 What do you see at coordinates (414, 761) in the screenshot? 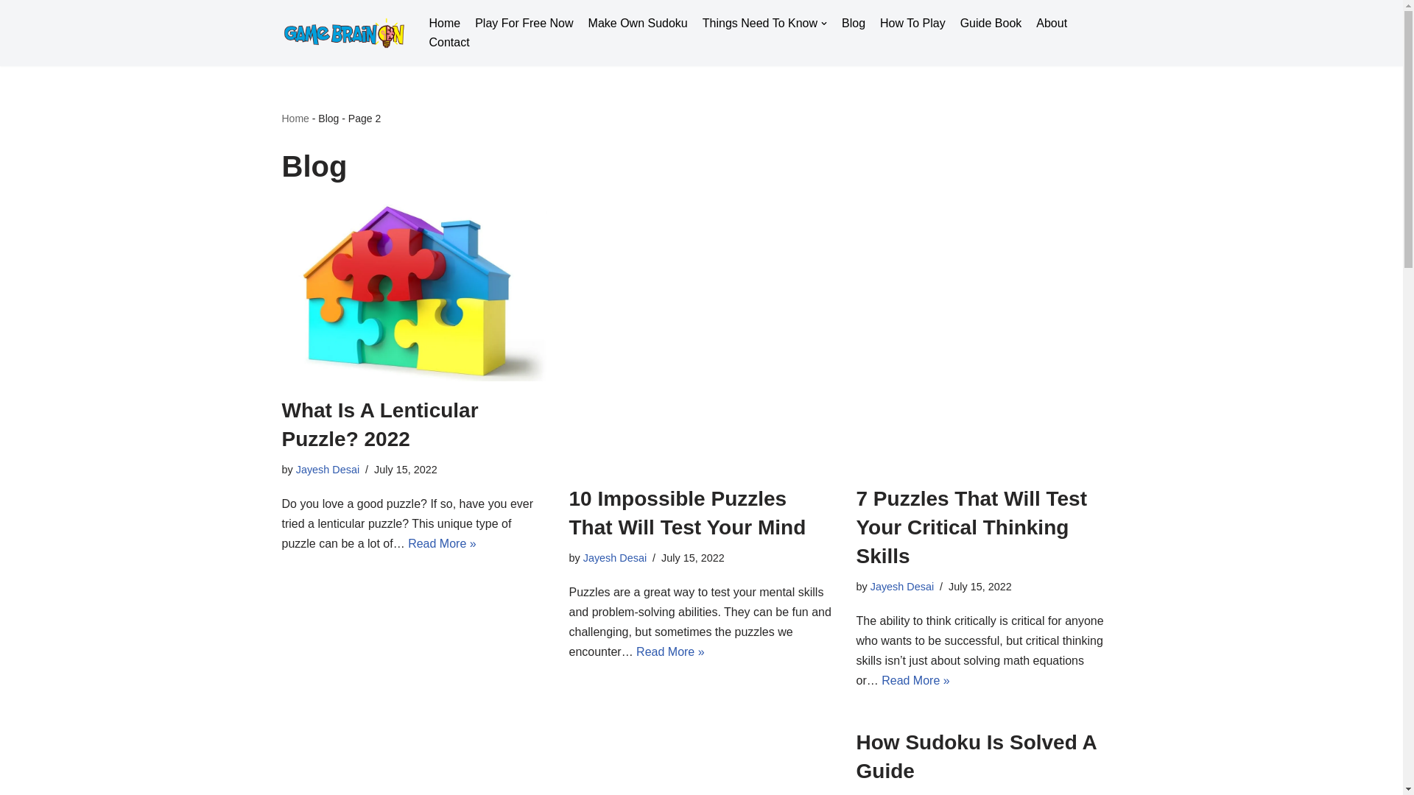
I see `Does Sudoku Make You Smarter?` at bounding box center [414, 761].